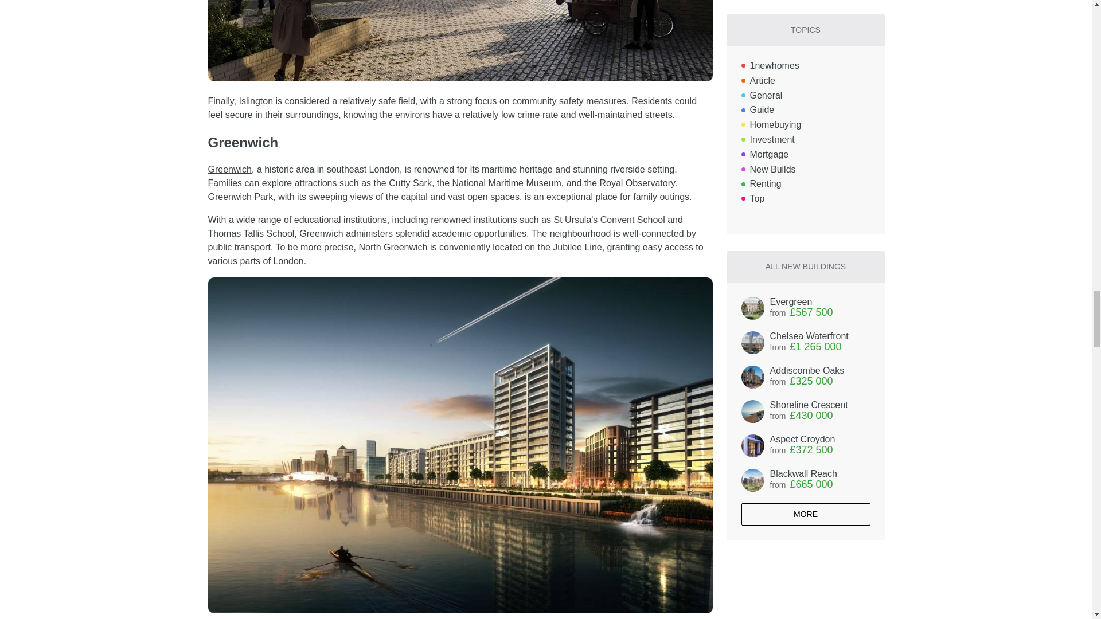 This screenshot has height=619, width=1101. What do you see at coordinates (229, 169) in the screenshot?
I see `Greenwich` at bounding box center [229, 169].